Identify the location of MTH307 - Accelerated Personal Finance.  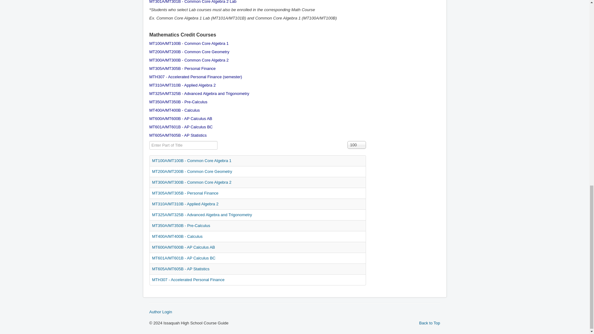
(185, 77).